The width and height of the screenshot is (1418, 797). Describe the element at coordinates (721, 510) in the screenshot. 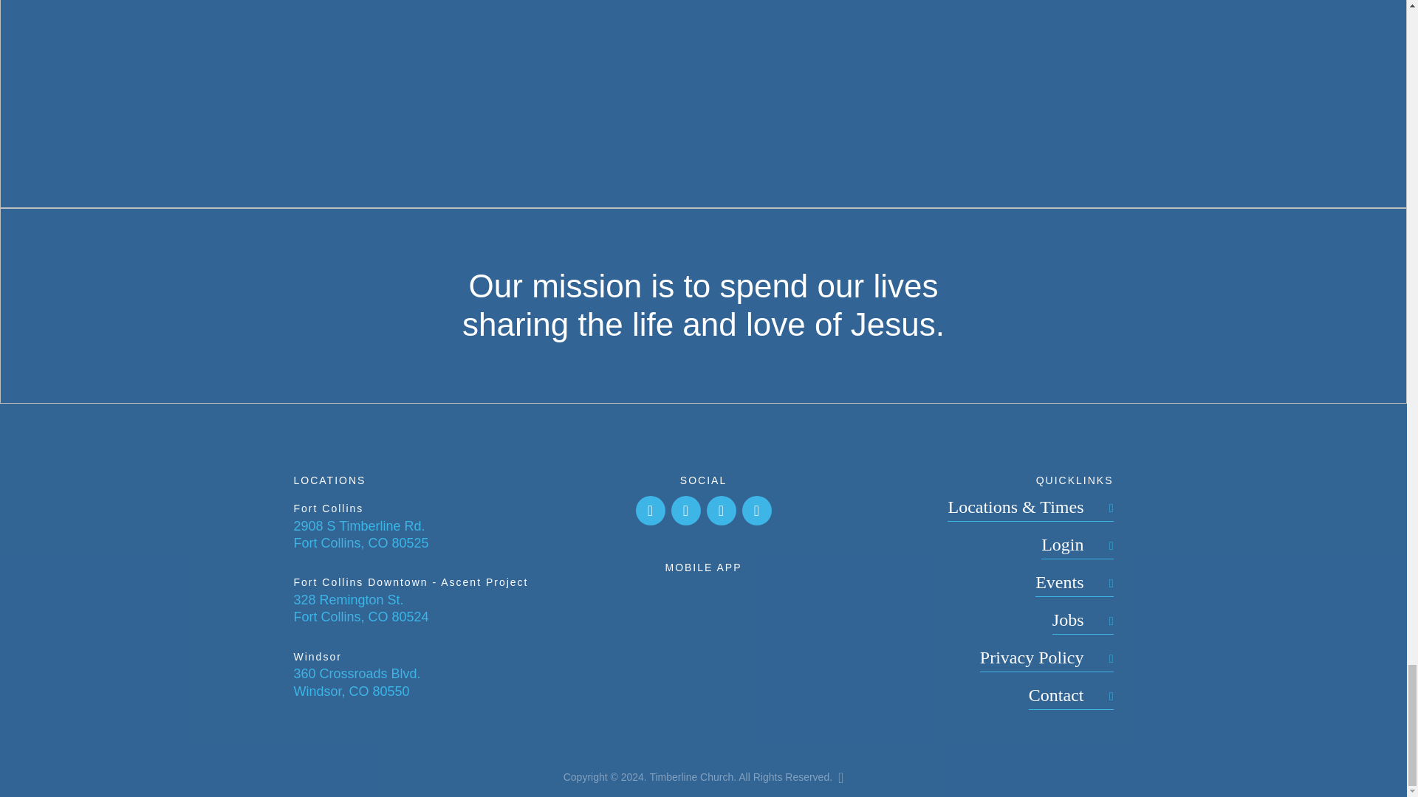

I see `YouTube` at that location.